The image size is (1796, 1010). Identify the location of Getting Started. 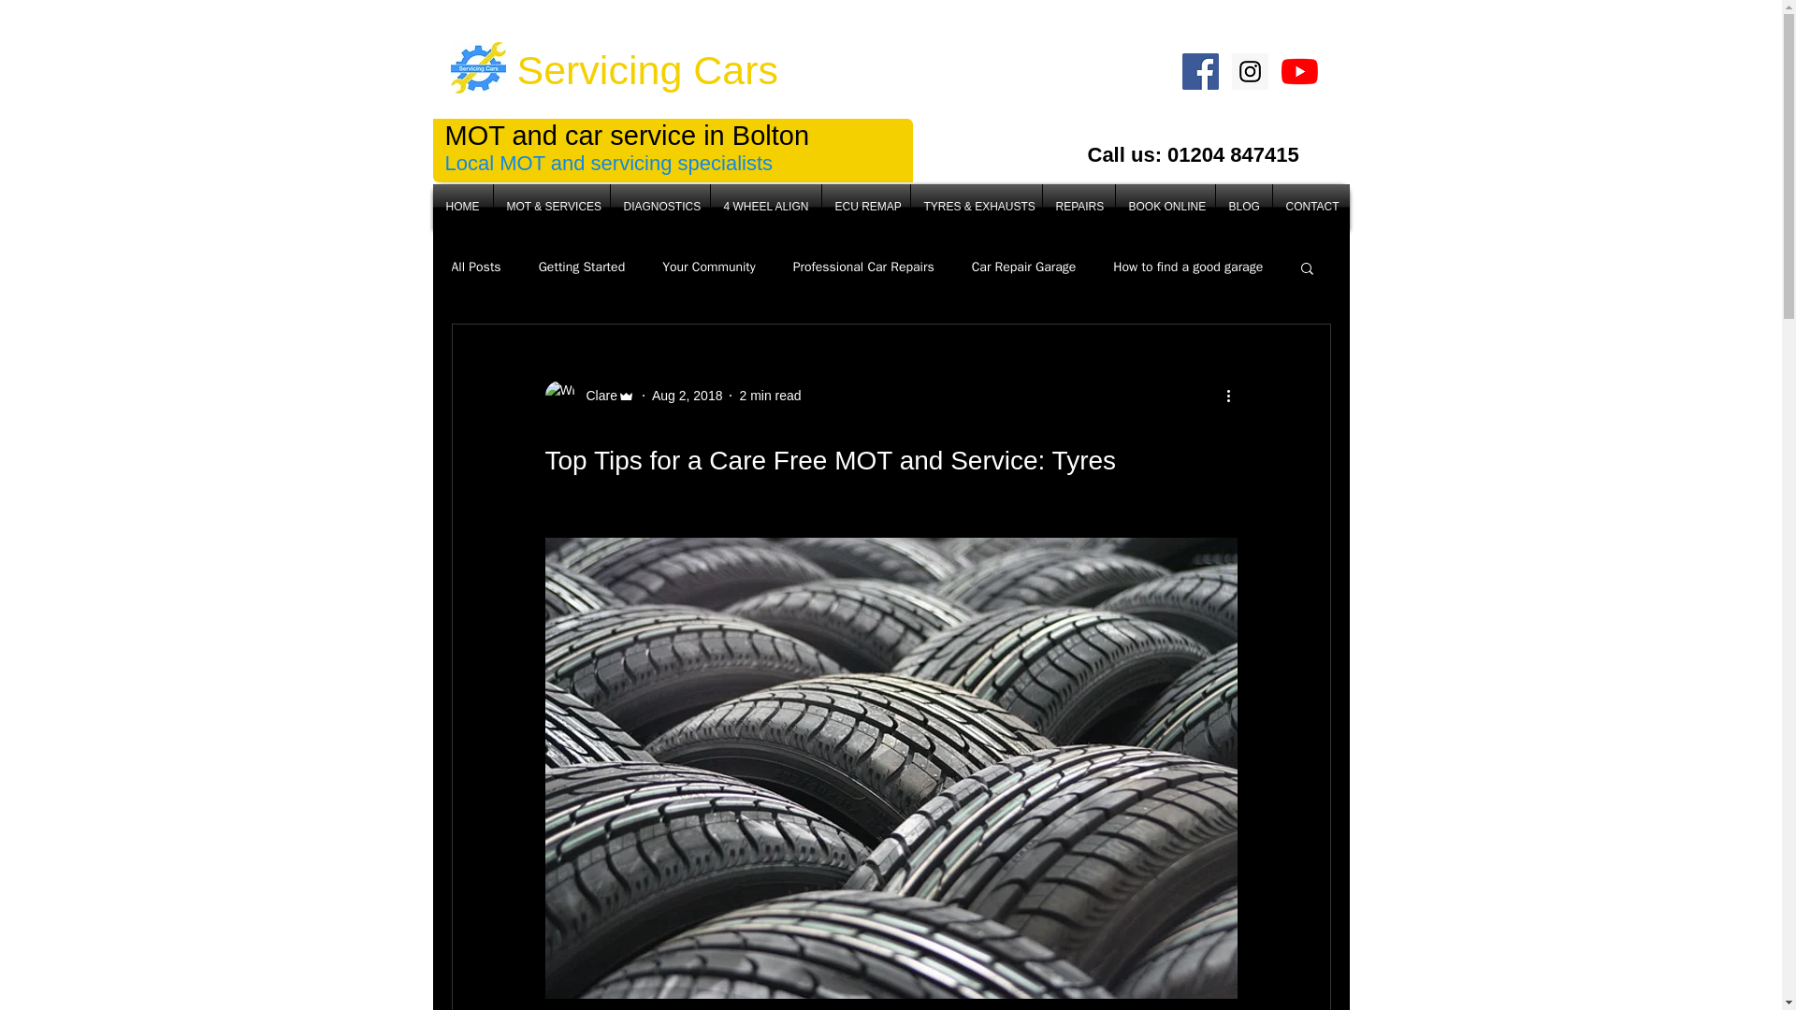
(582, 267).